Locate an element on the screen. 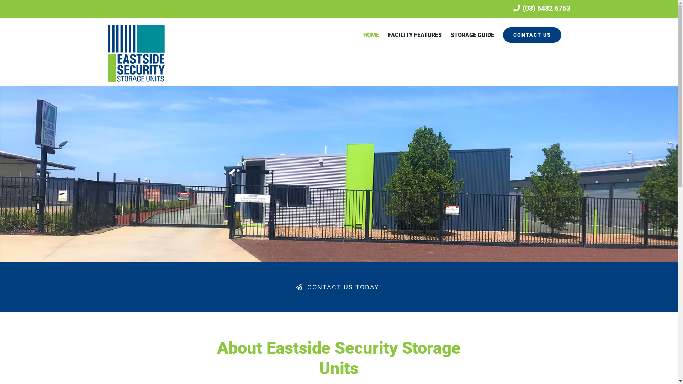  HOME is located at coordinates (371, 35).